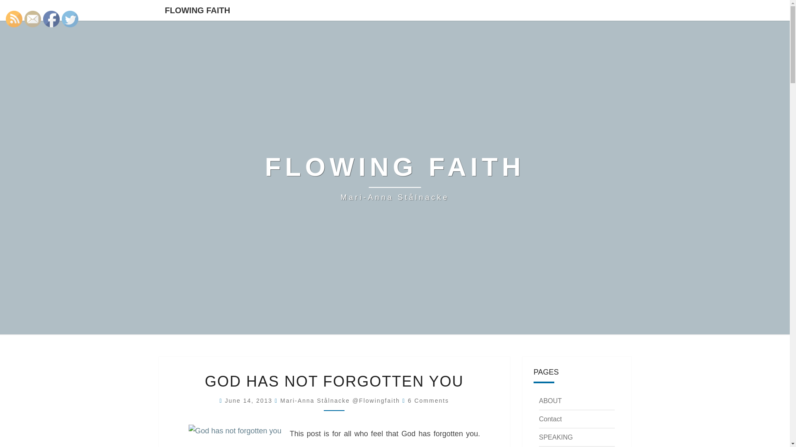  I want to click on Follow by Email, so click(33, 19).